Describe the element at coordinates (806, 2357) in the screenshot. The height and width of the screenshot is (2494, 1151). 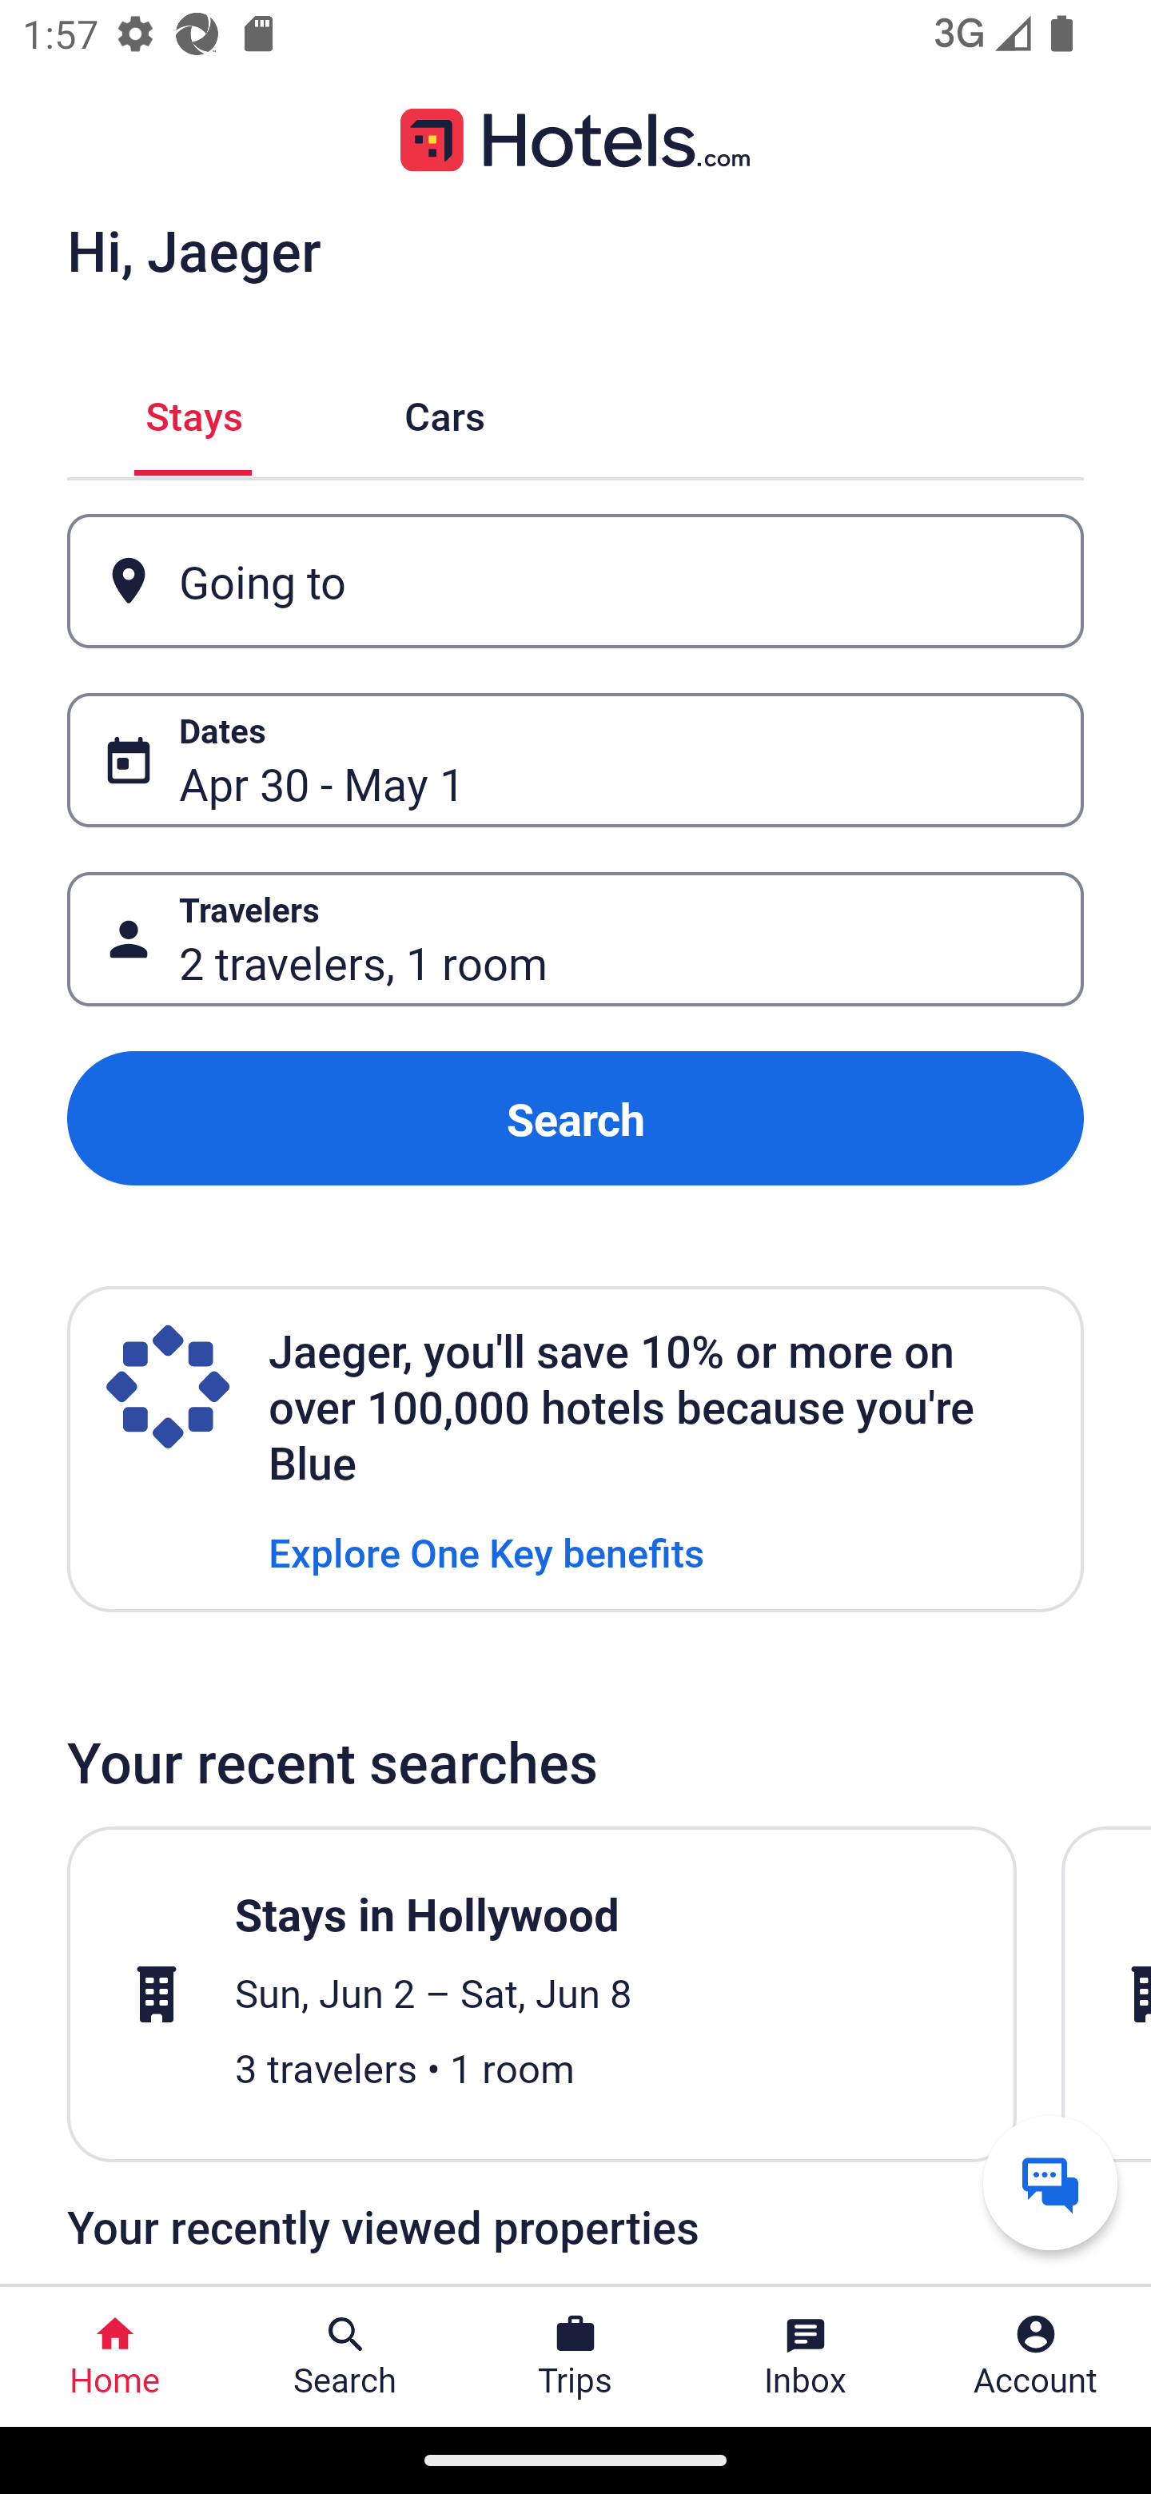
I see `Inbox Inbox Button` at that location.